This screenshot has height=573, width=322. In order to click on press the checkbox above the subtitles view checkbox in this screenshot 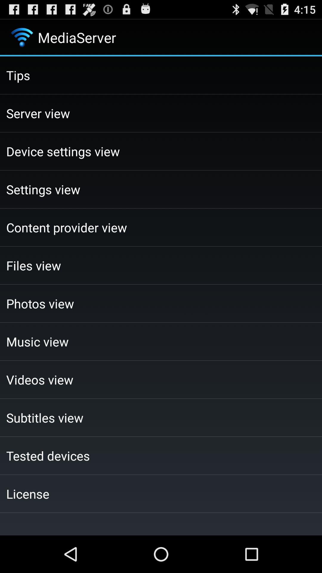, I will do `click(161, 380)`.